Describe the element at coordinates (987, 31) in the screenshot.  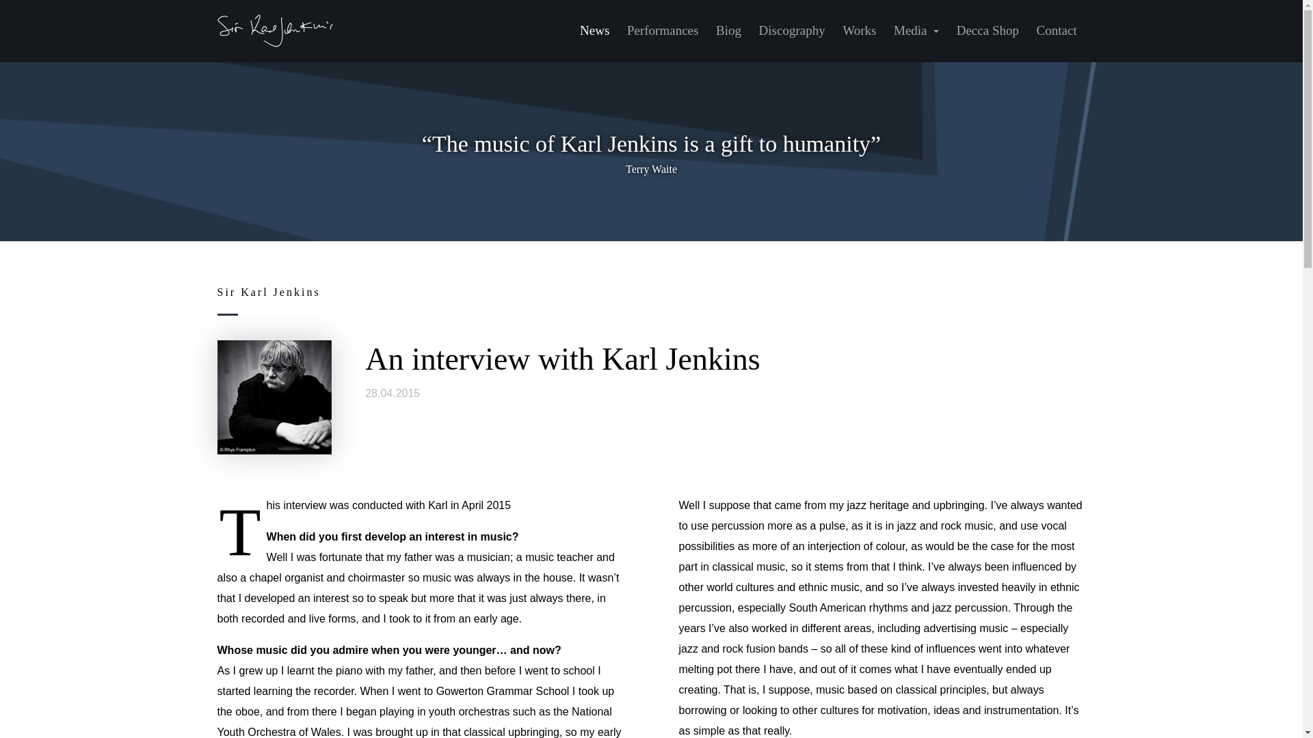
I see `Decca Shop` at that location.